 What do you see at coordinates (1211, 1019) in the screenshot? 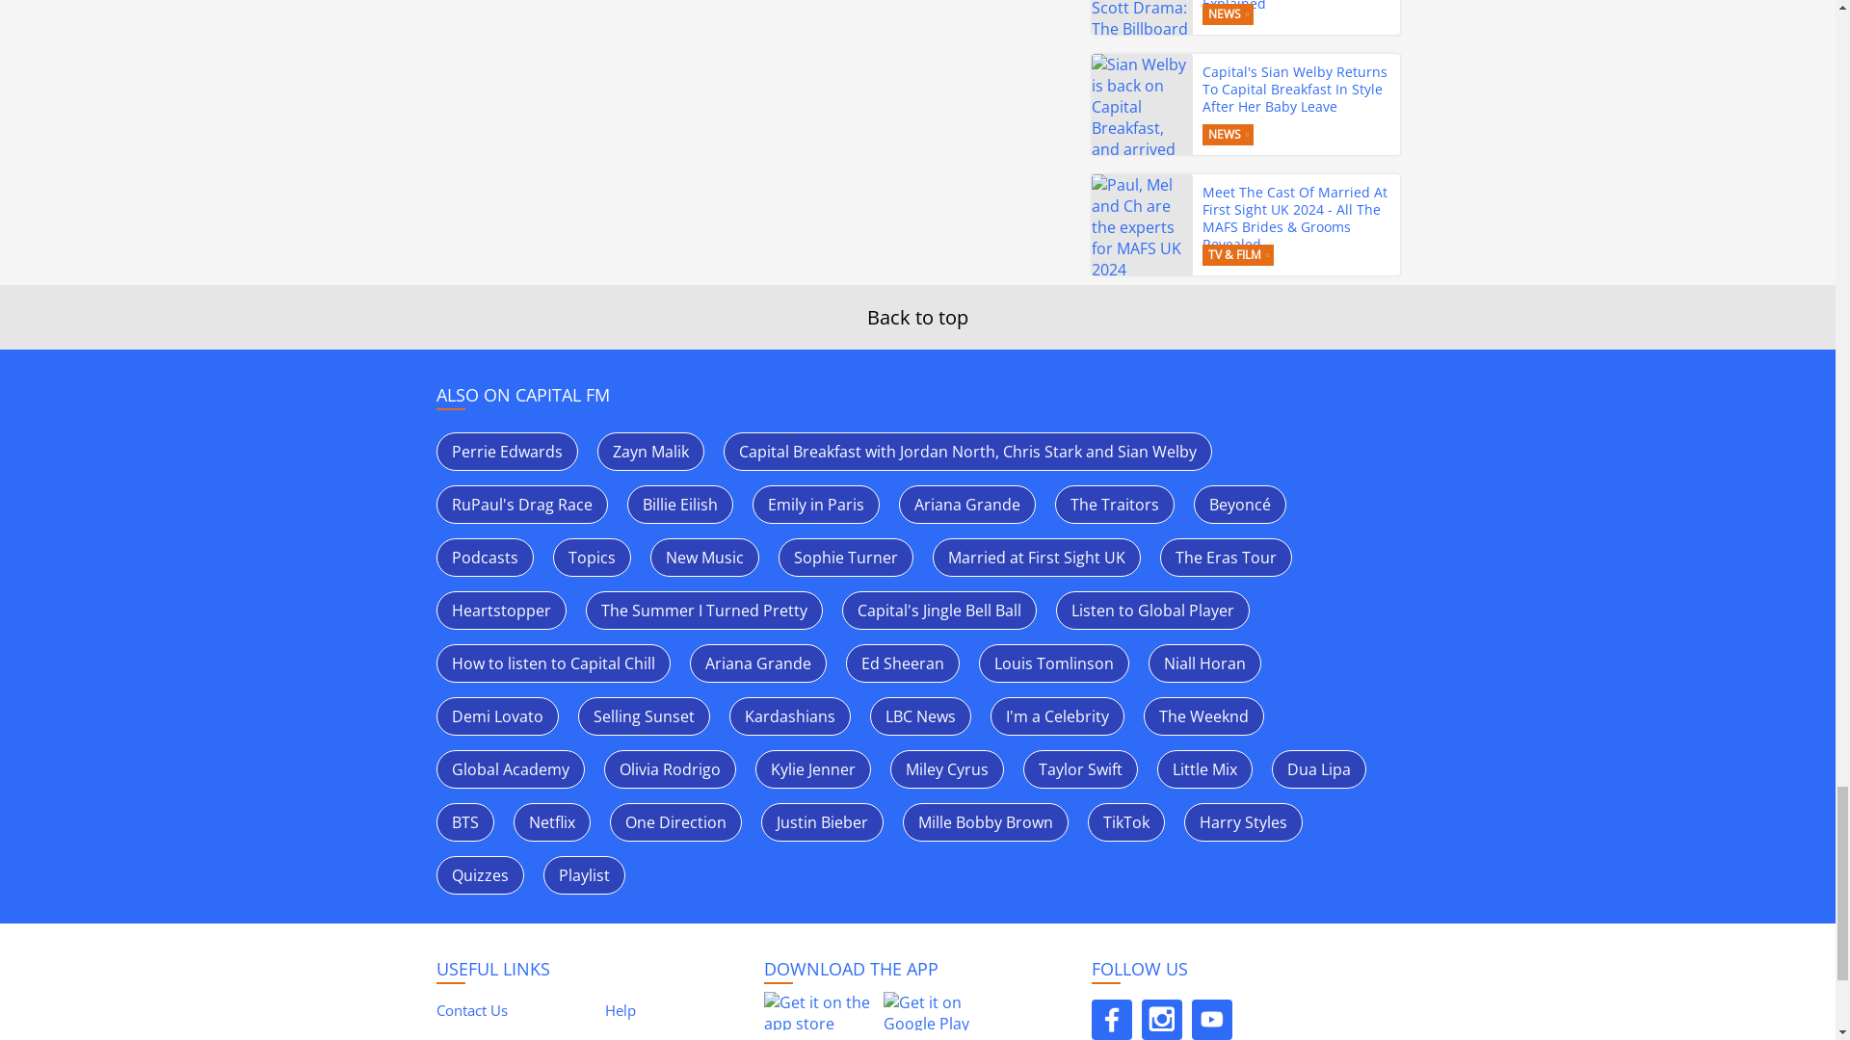
I see `Follow Capital on Youtube` at bounding box center [1211, 1019].